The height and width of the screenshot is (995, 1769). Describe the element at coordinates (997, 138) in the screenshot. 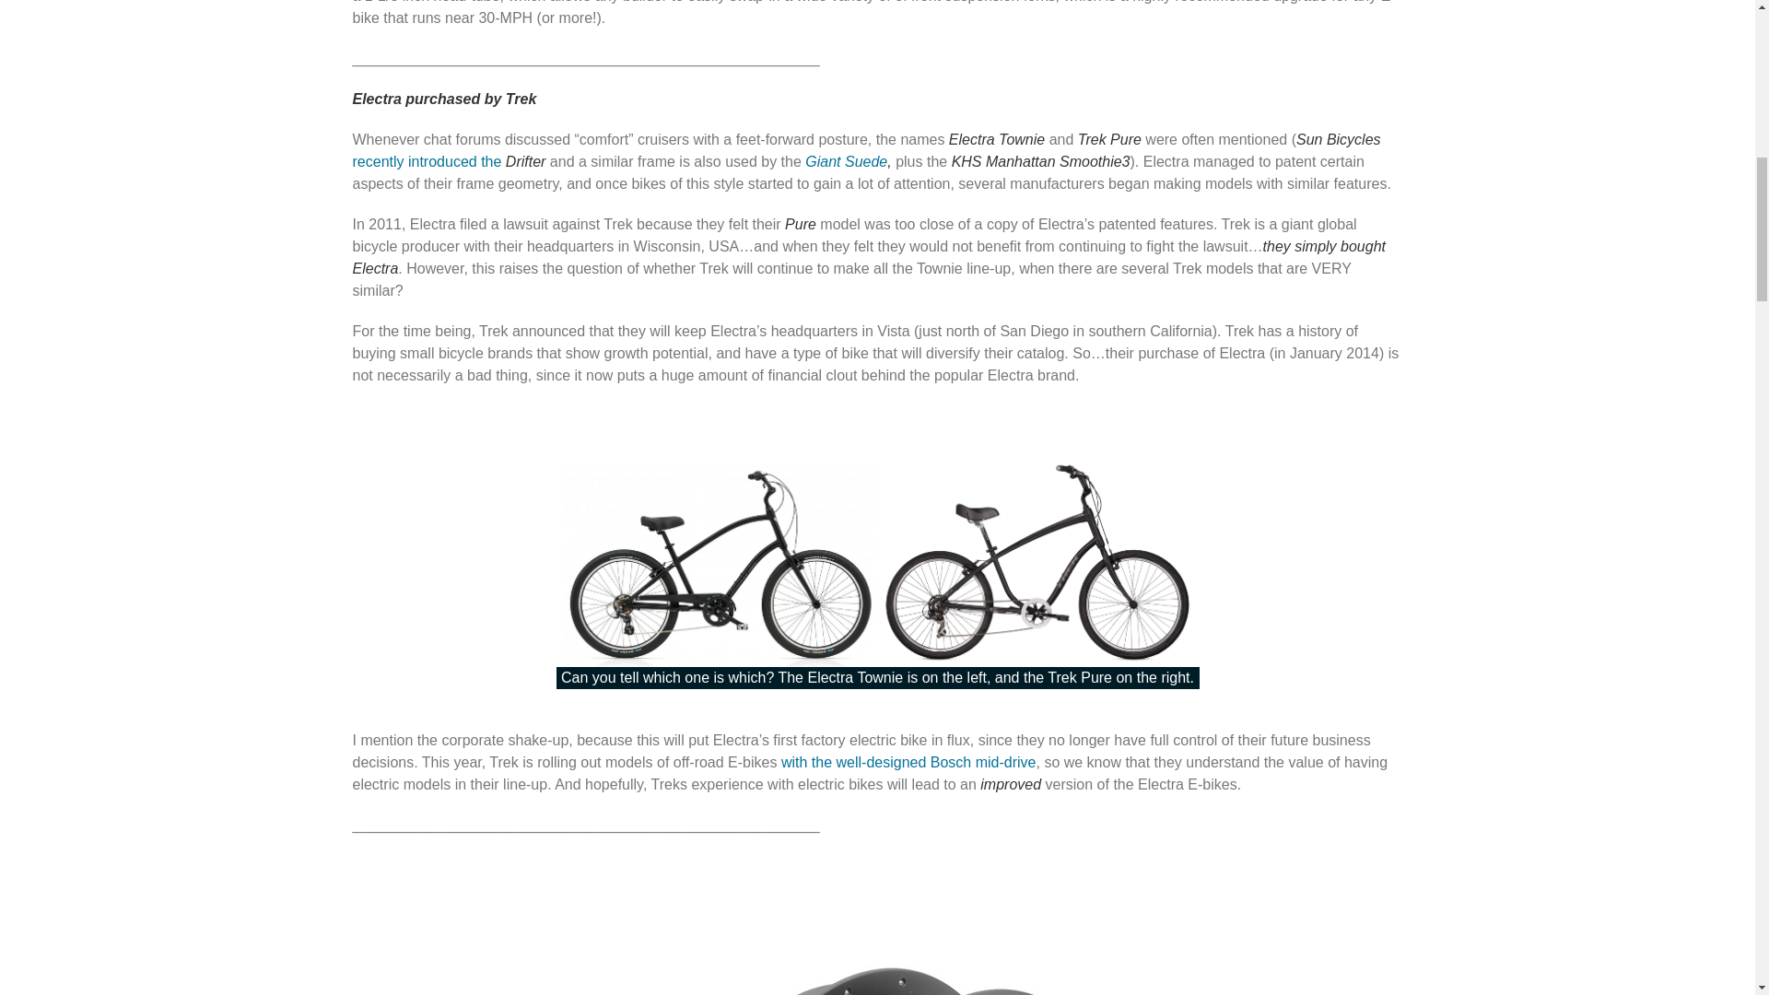

I see `Electra Townie` at that location.